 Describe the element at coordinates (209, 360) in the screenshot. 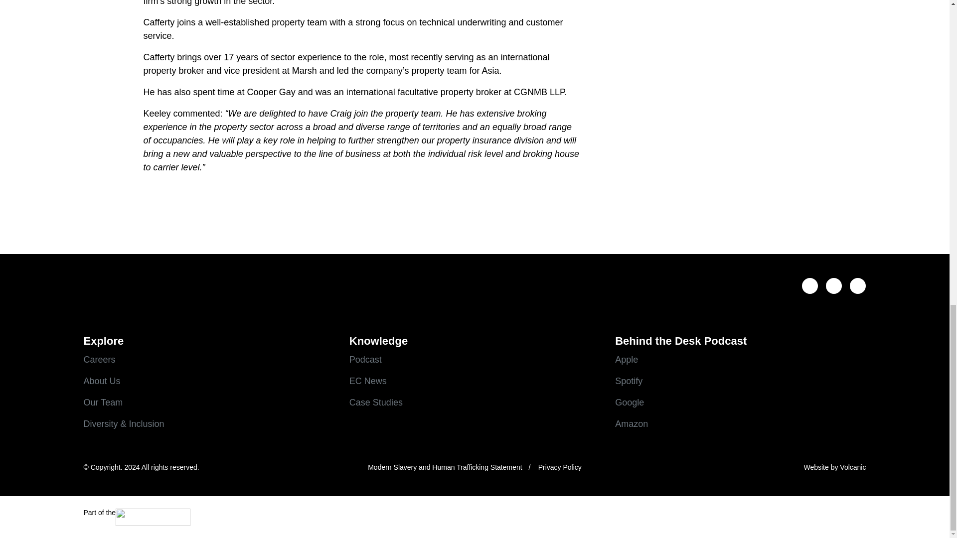

I see `Careers` at that location.